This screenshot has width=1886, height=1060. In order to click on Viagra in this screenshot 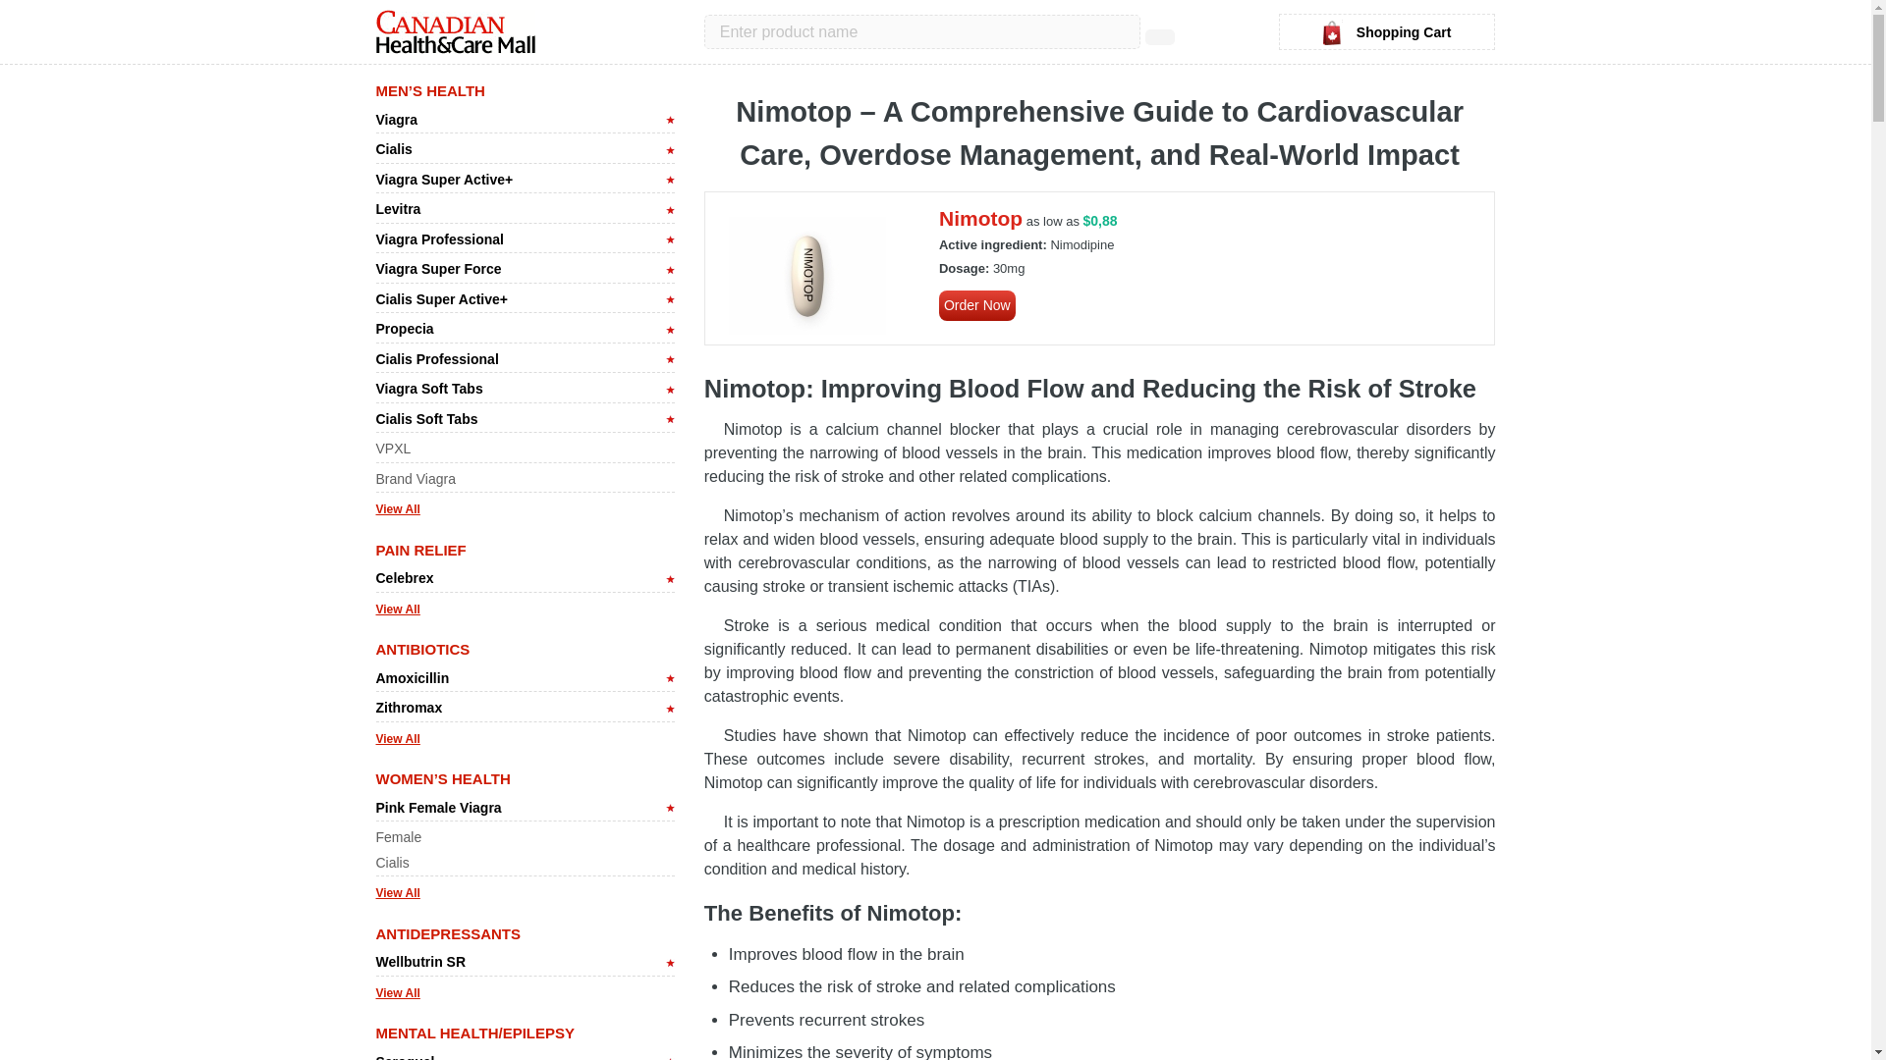, I will do `click(396, 120)`.